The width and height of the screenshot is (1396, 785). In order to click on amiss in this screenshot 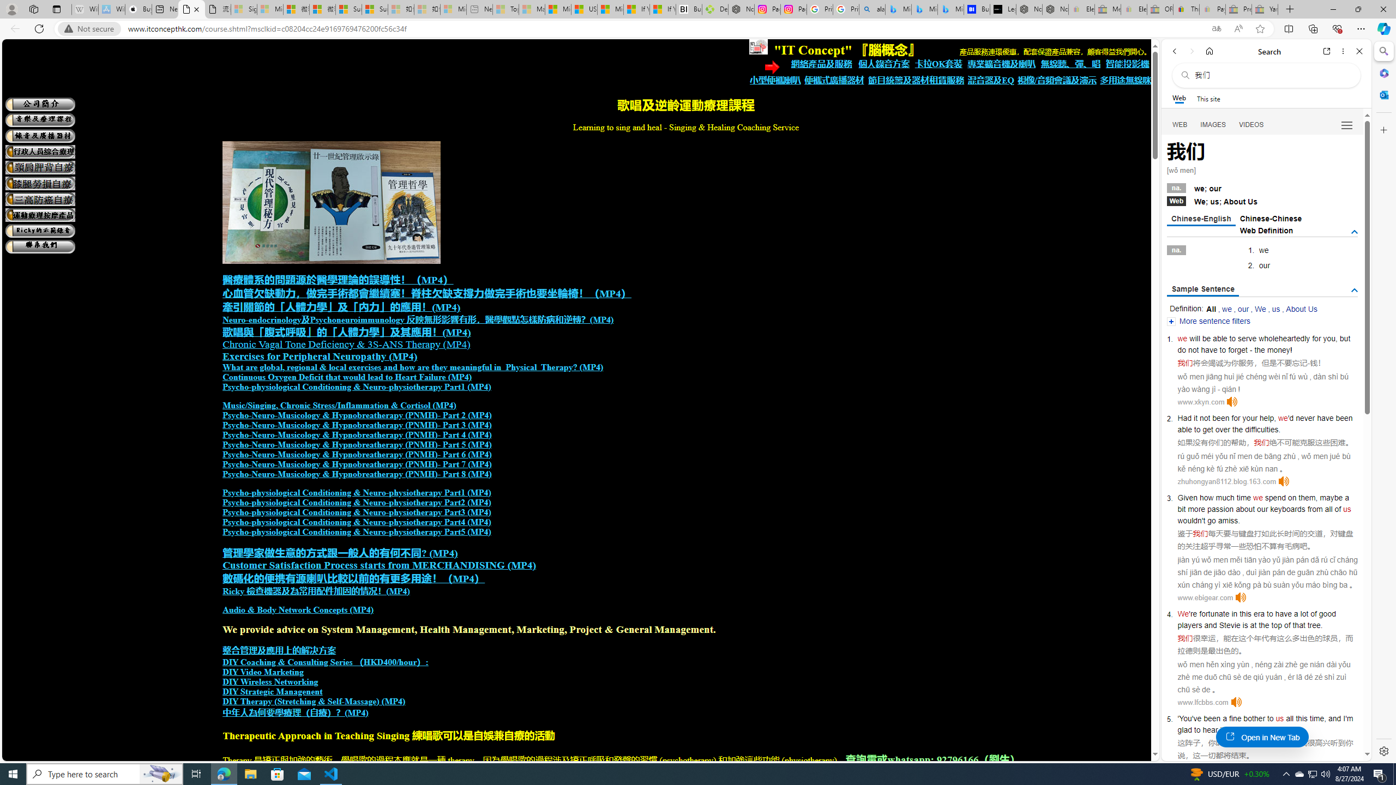, I will do `click(1227, 521)`.